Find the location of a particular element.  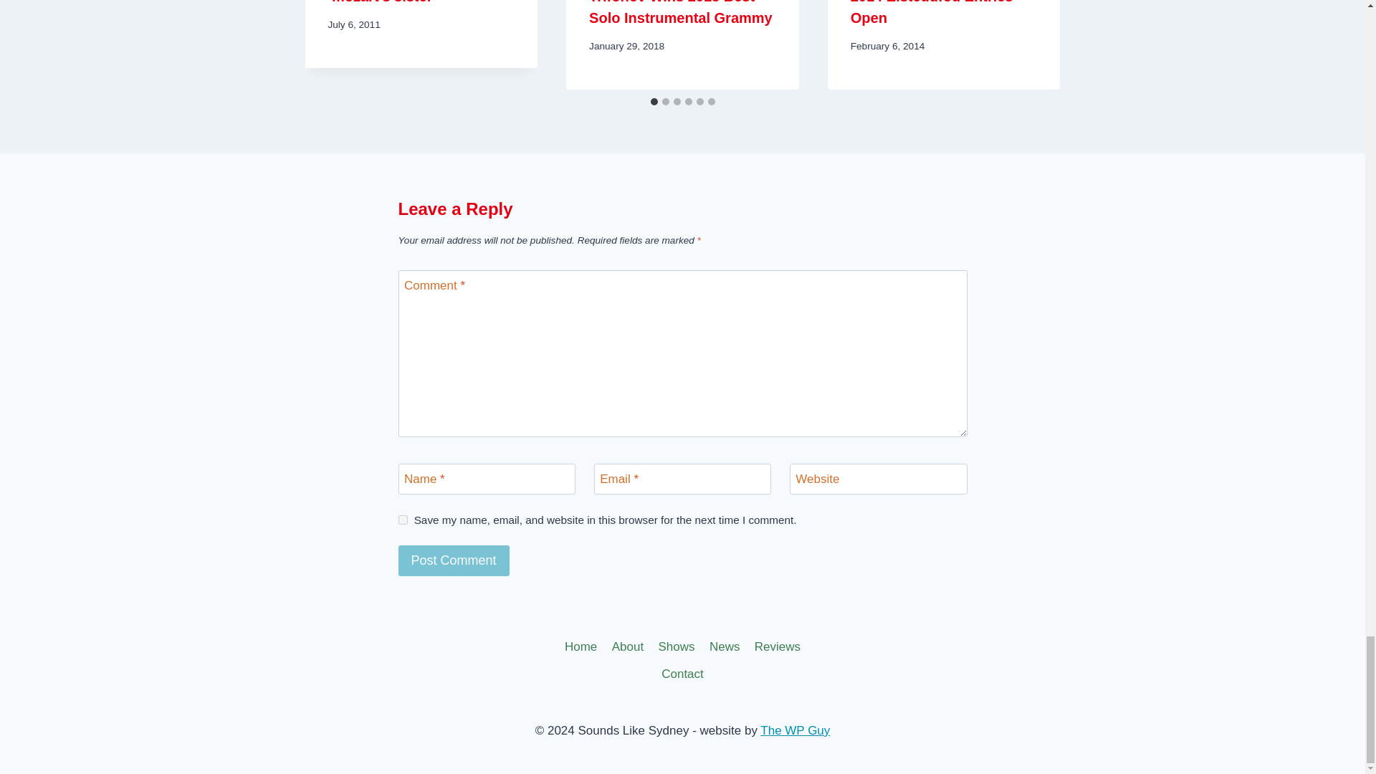

yes is located at coordinates (403, 520).